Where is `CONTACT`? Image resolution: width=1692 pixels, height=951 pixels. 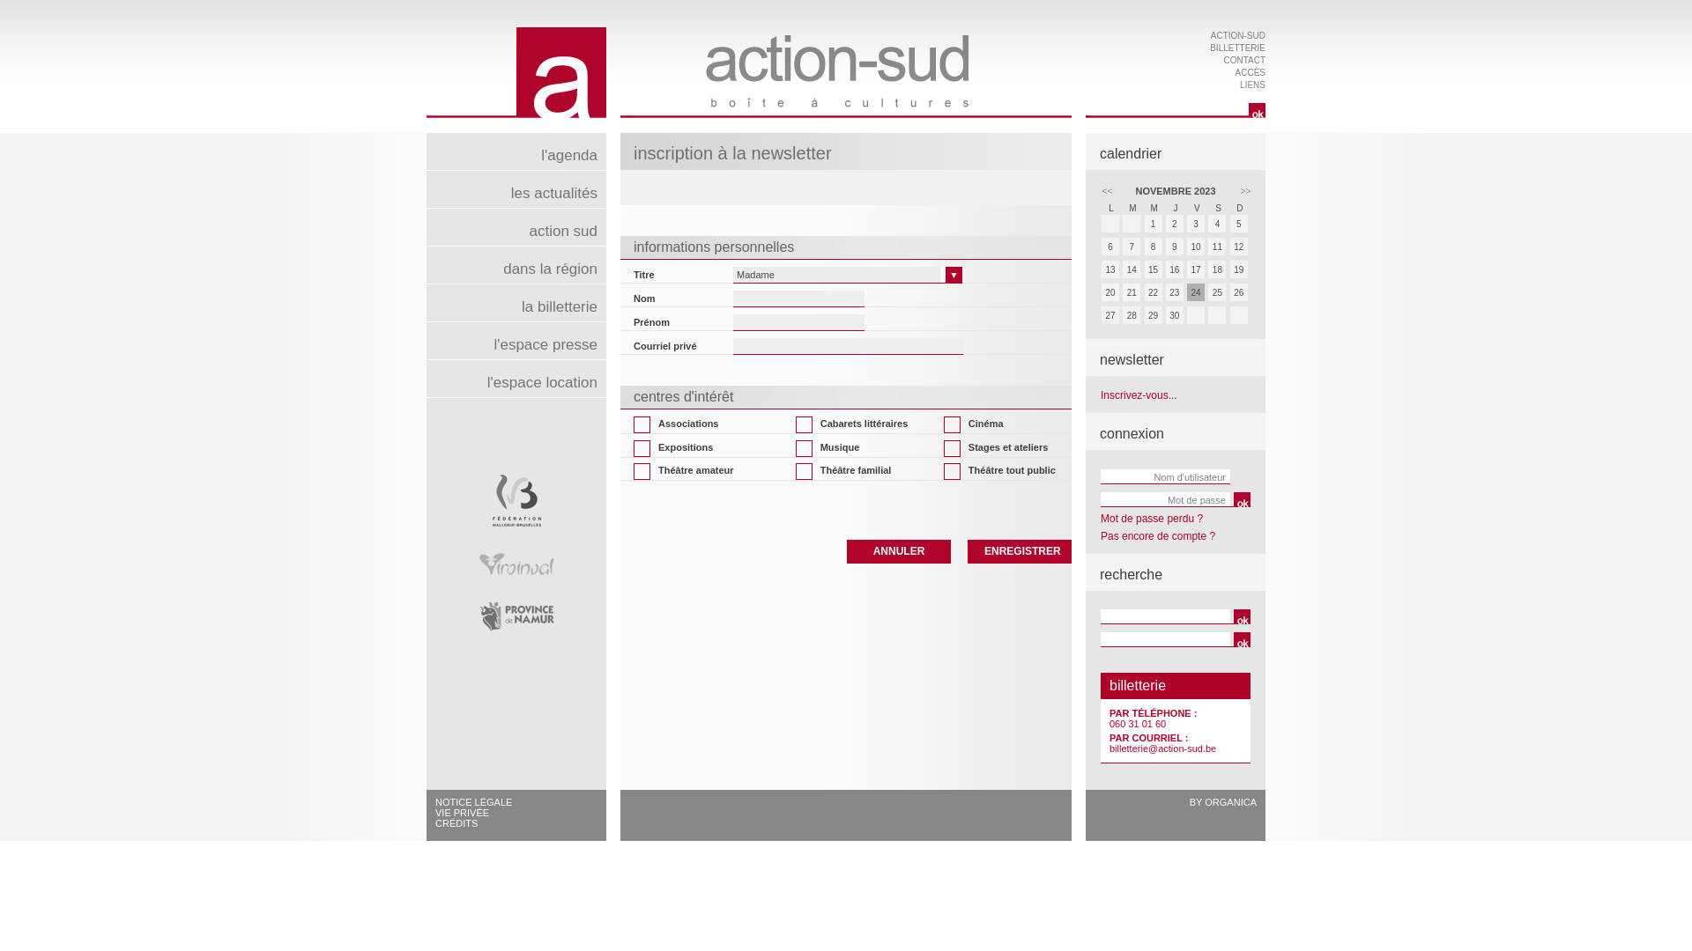
CONTACT is located at coordinates (1244, 60).